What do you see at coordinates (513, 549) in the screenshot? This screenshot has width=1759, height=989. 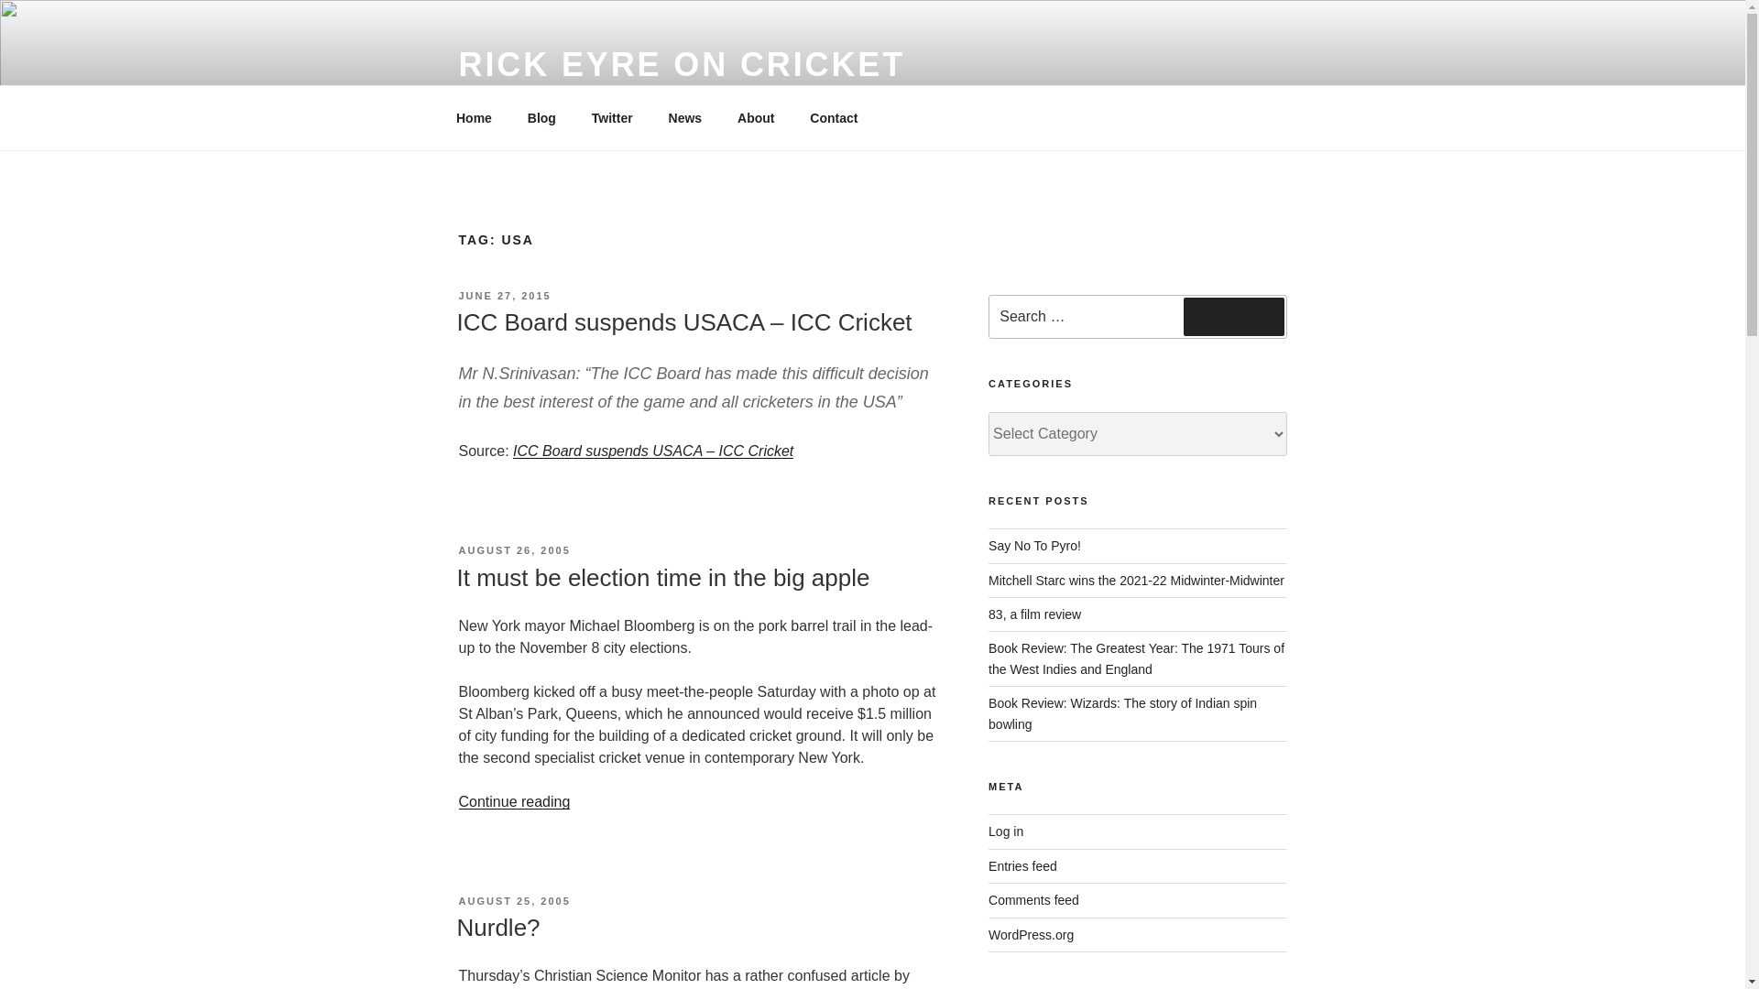 I see `AUGUST 26, 2005` at bounding box center [513, 549].